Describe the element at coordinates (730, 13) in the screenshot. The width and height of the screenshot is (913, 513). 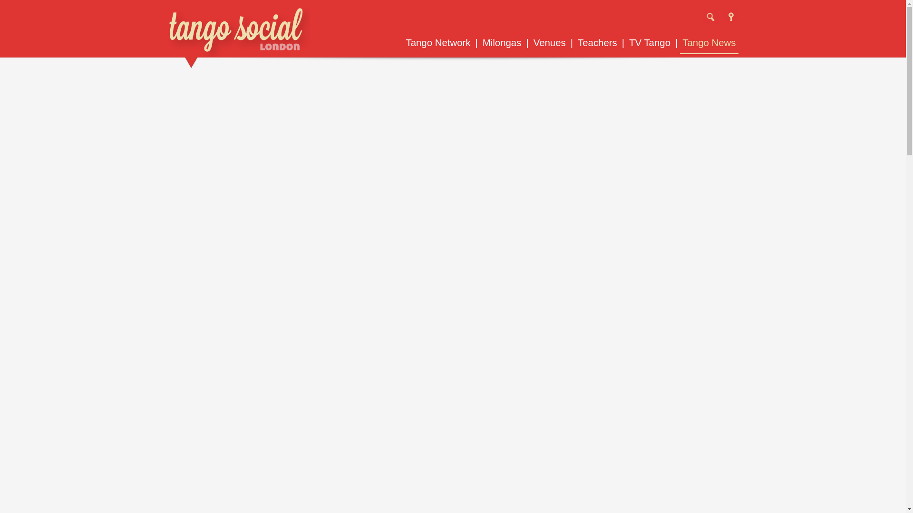
I see `Click to Login` at that location.